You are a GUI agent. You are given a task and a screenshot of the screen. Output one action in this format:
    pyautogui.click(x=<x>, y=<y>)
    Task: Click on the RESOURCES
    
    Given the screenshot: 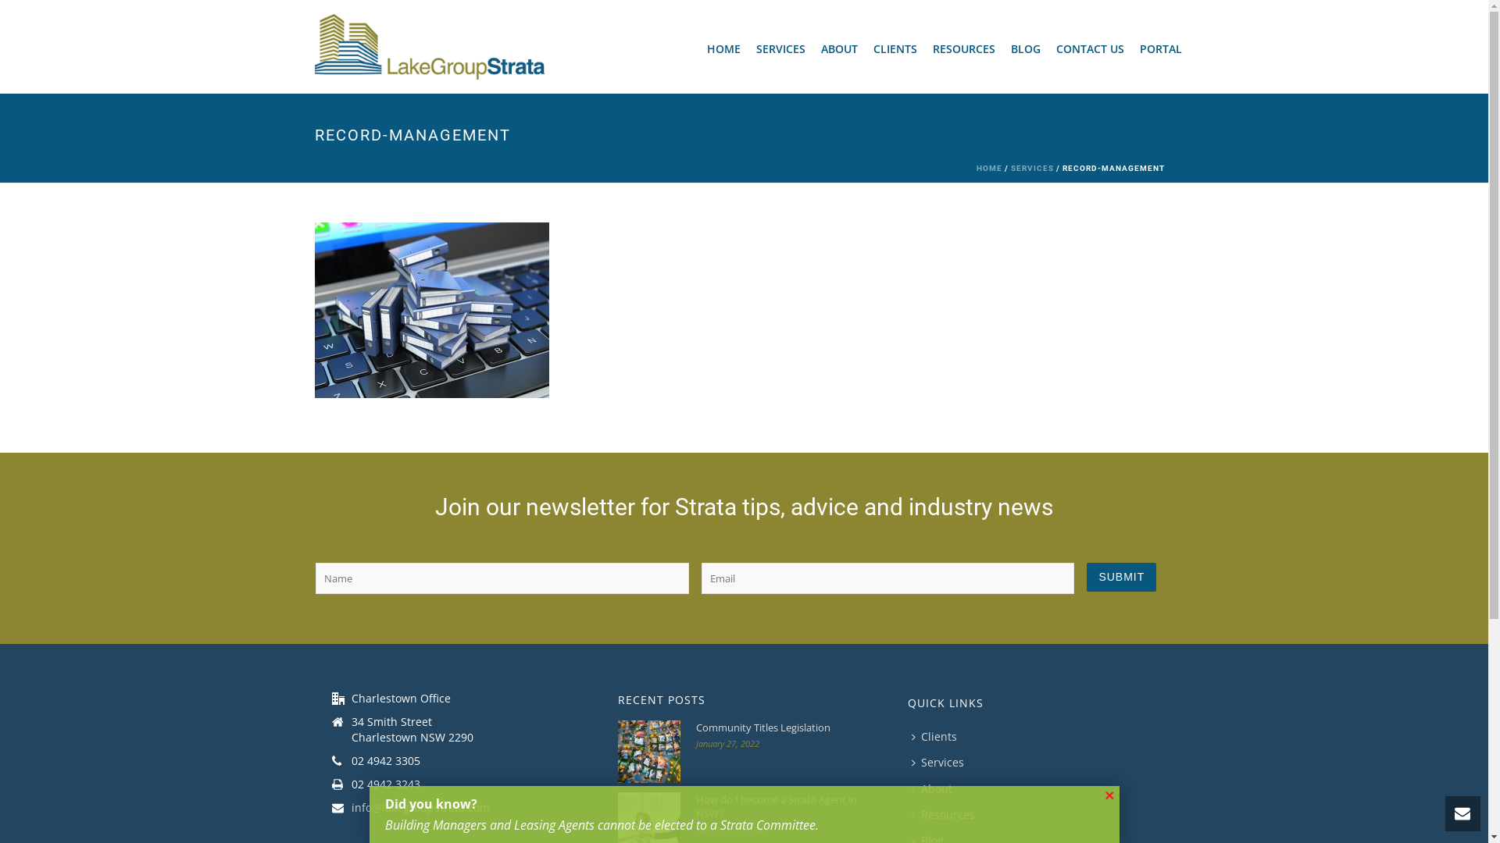 What is the action you would take?
    pyautogui.click(x=964, y=47)
    